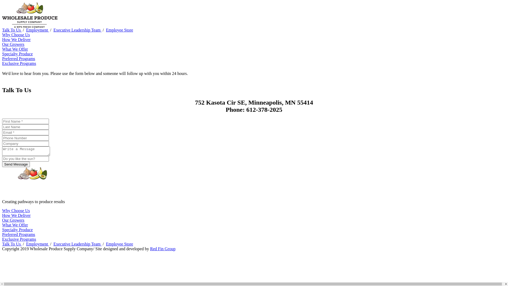  What do you see at coordinates (78, 244) in the screenshot?
I see `Executive Leadership Team` at bounding box center [78, 244].